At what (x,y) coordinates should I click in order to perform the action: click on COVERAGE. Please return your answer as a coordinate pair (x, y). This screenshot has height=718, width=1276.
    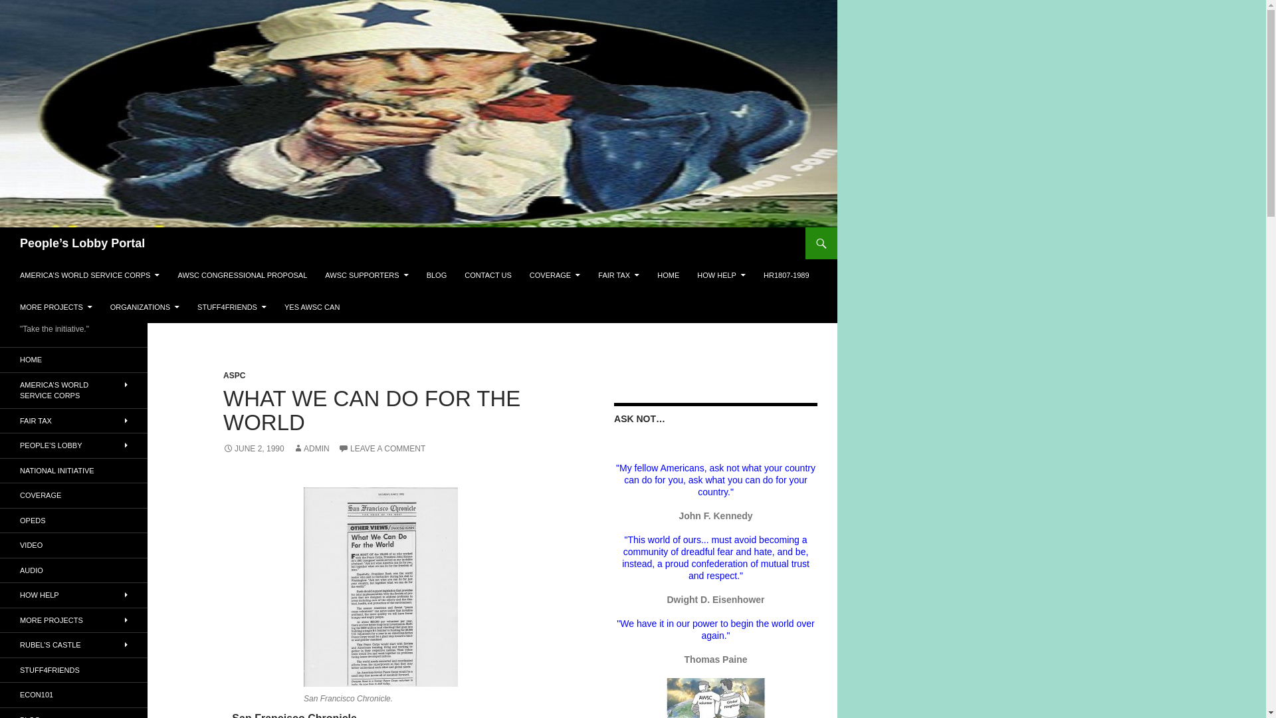
    Looking at the image, I should click on (555, 275).